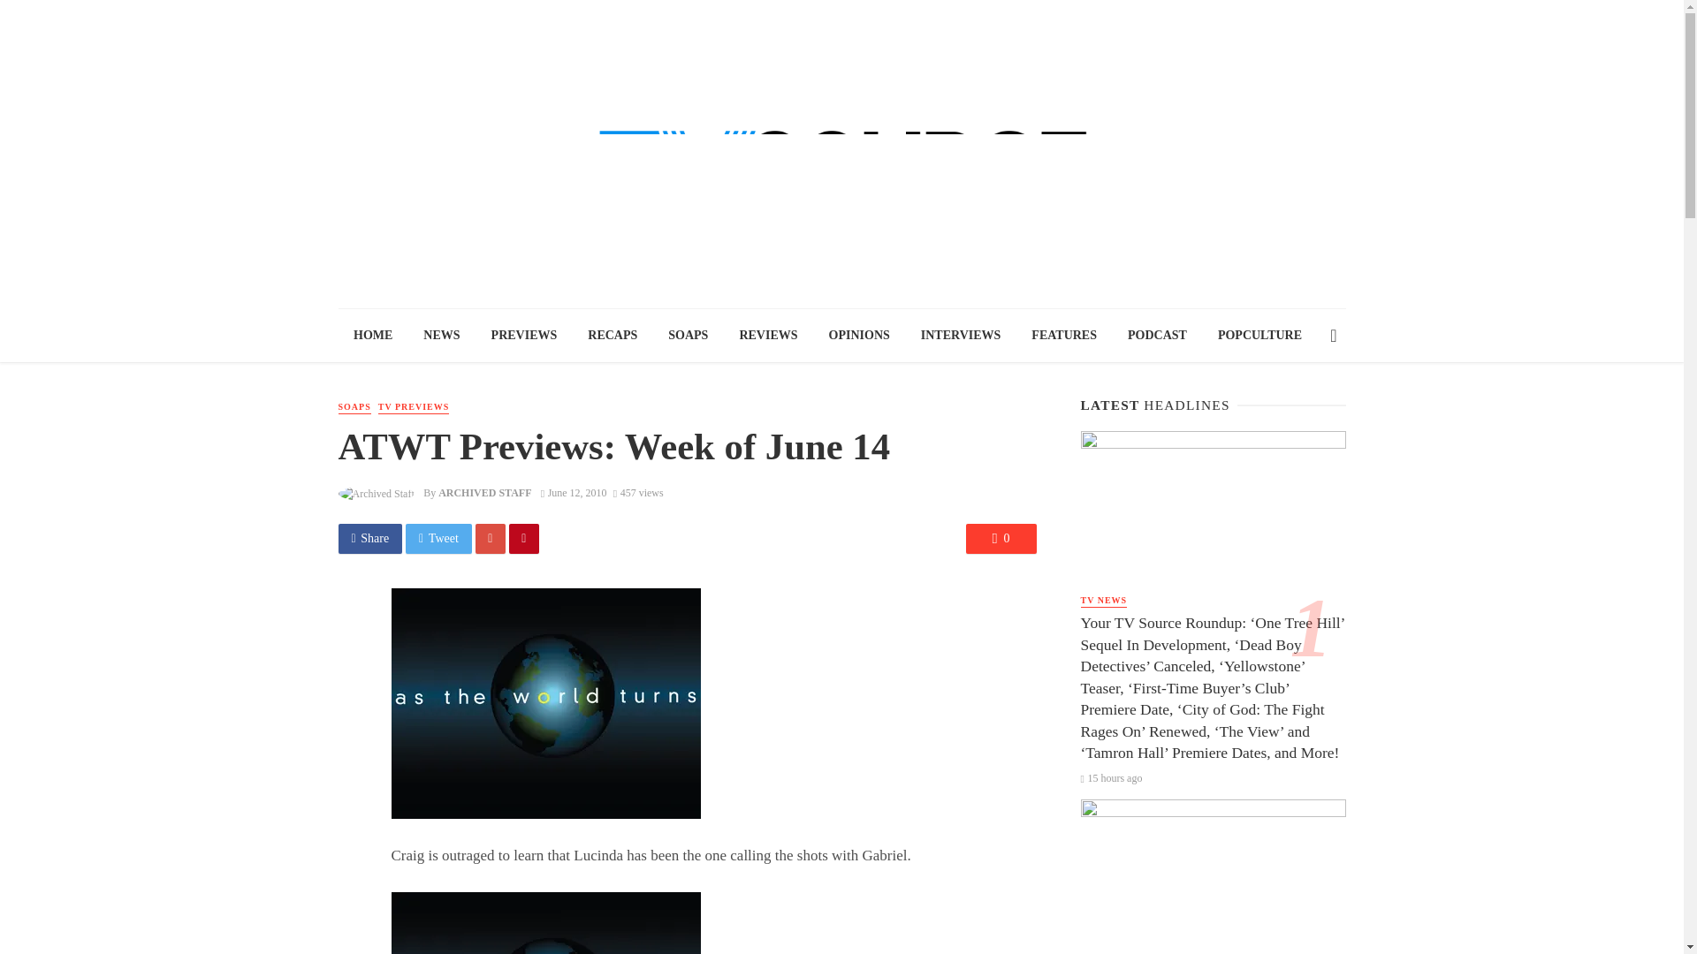 The width and height of the screenshot is (1697, 954). I want to click on REVIEWS, so click(768, 336).